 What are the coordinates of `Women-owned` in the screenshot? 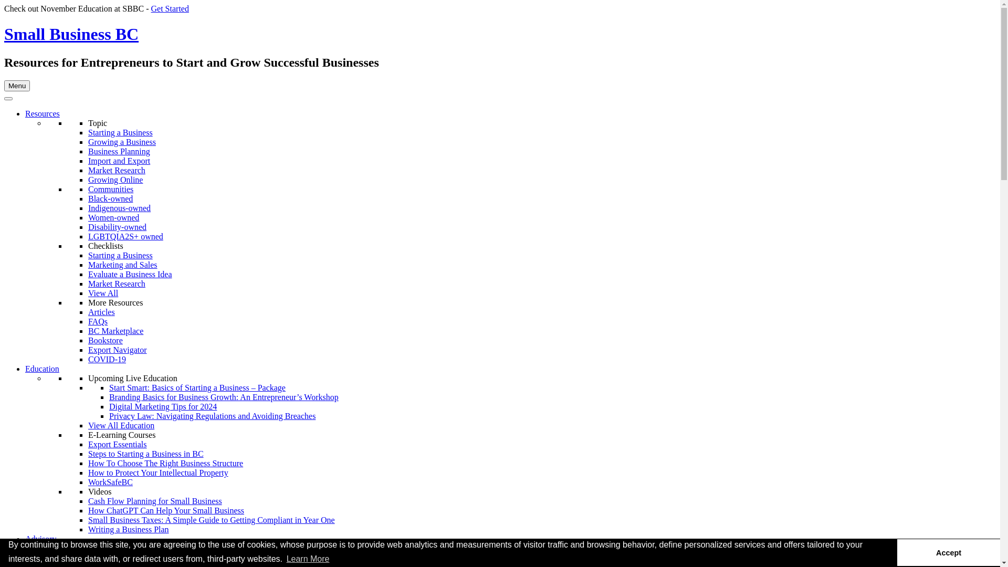 It's located at (113, 217).